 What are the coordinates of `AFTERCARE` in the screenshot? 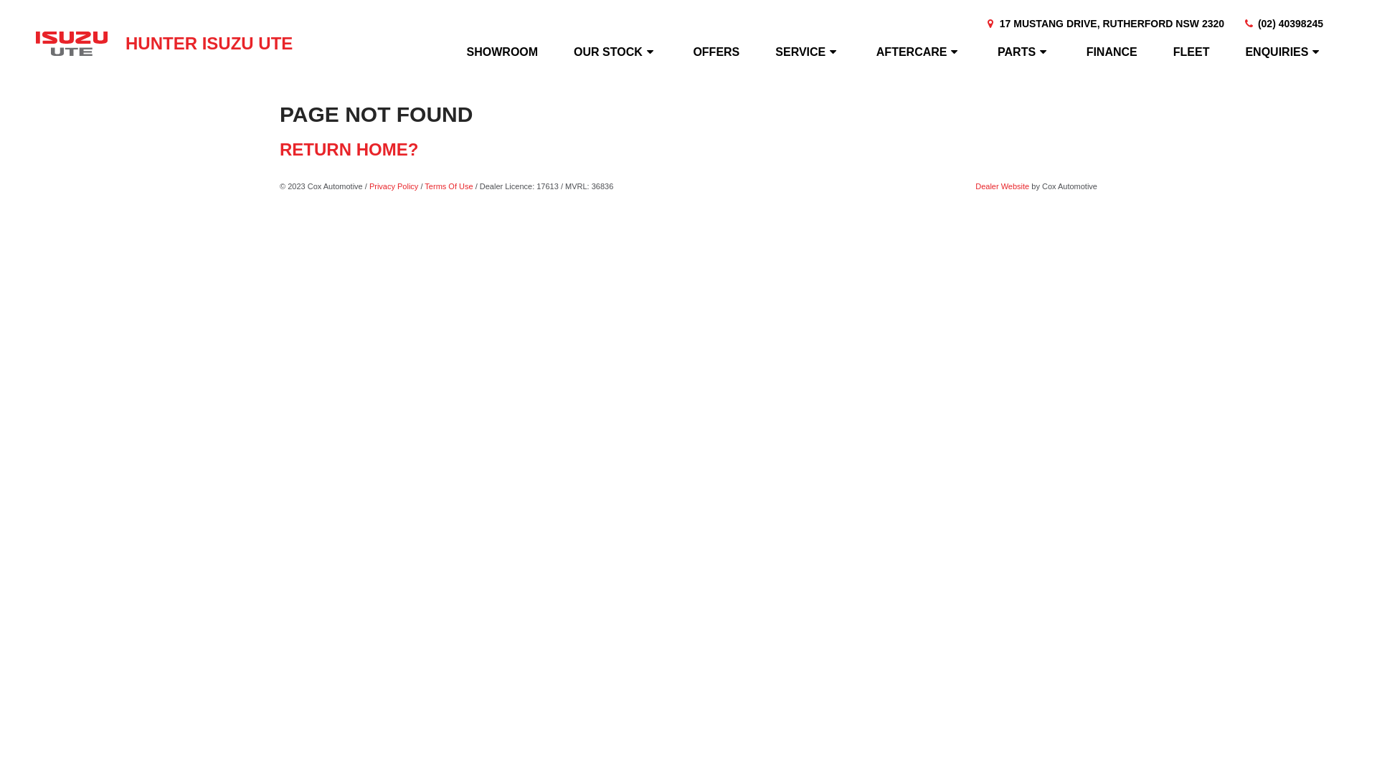 It's located at (919, 52).